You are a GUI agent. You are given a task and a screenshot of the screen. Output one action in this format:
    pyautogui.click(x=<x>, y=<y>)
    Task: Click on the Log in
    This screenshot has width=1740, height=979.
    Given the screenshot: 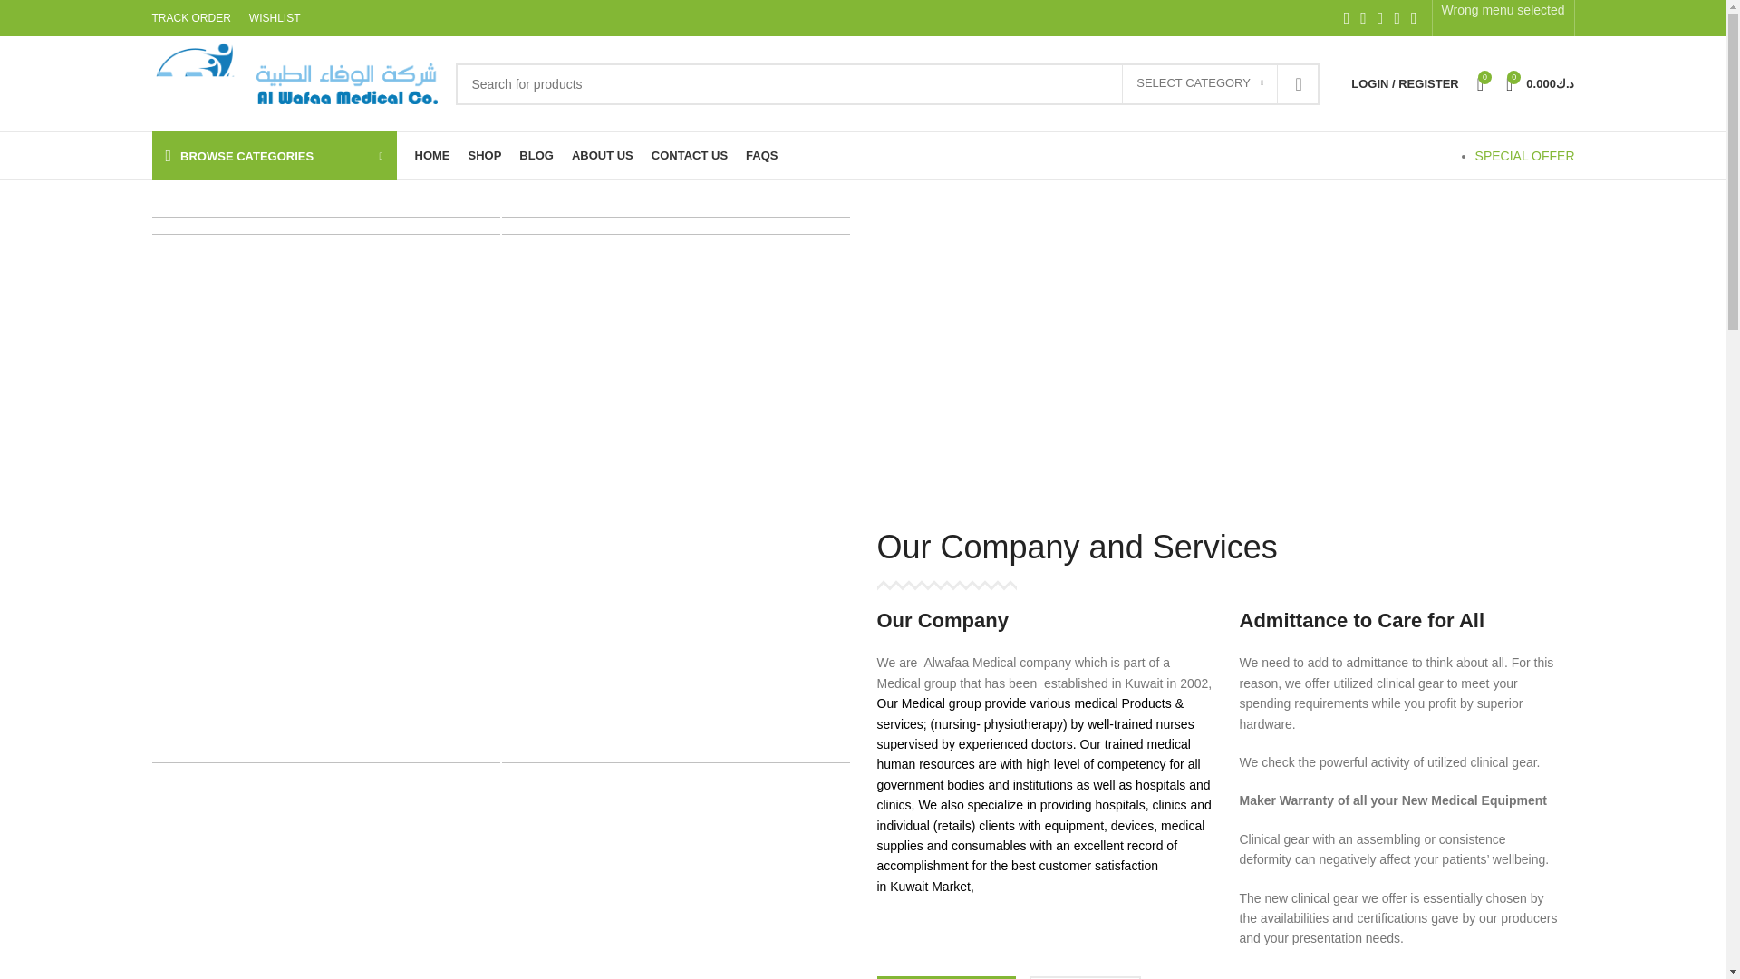 What is the action you would take?
    pyautogui.click(x=1309, y=467)
    